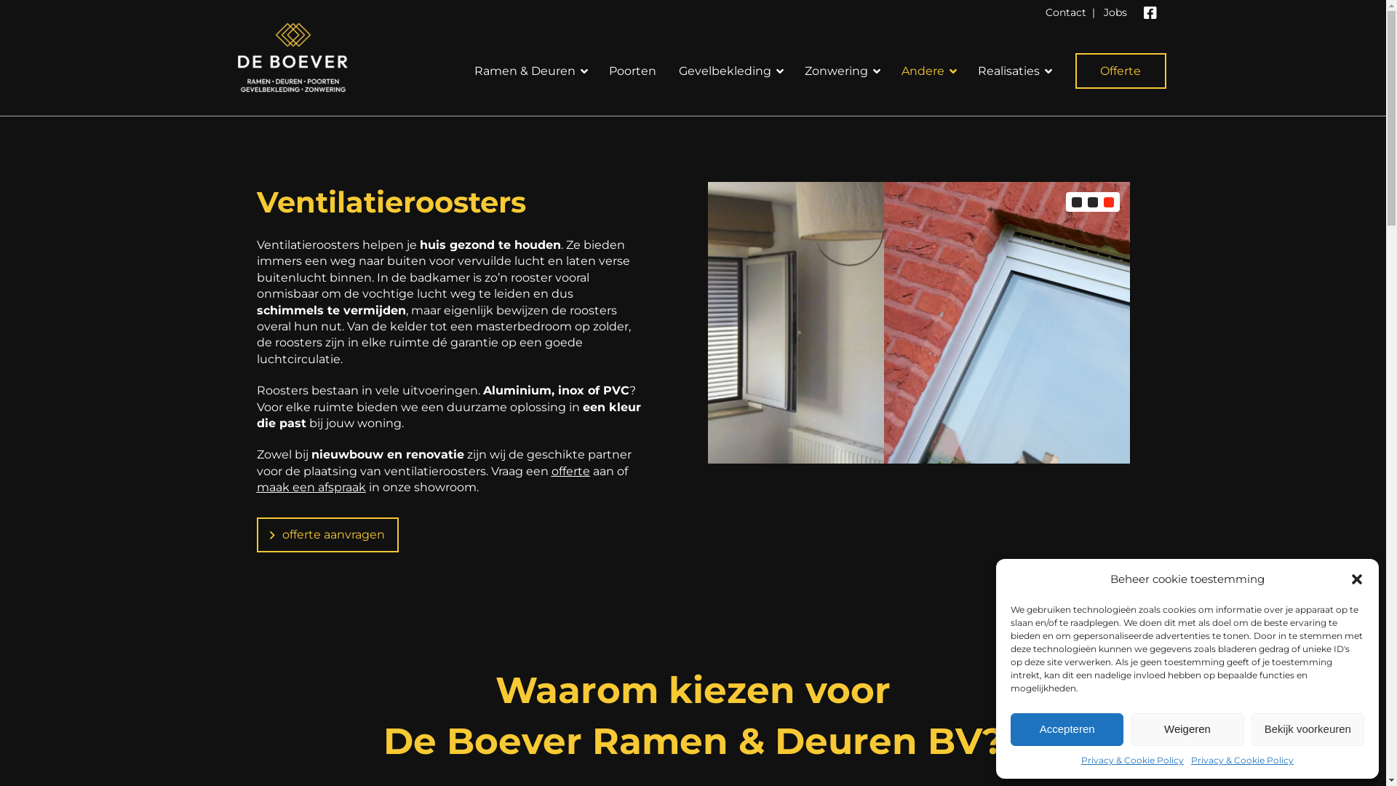  I want to click on Bekijk voorkeuren, so click(1308, 729).